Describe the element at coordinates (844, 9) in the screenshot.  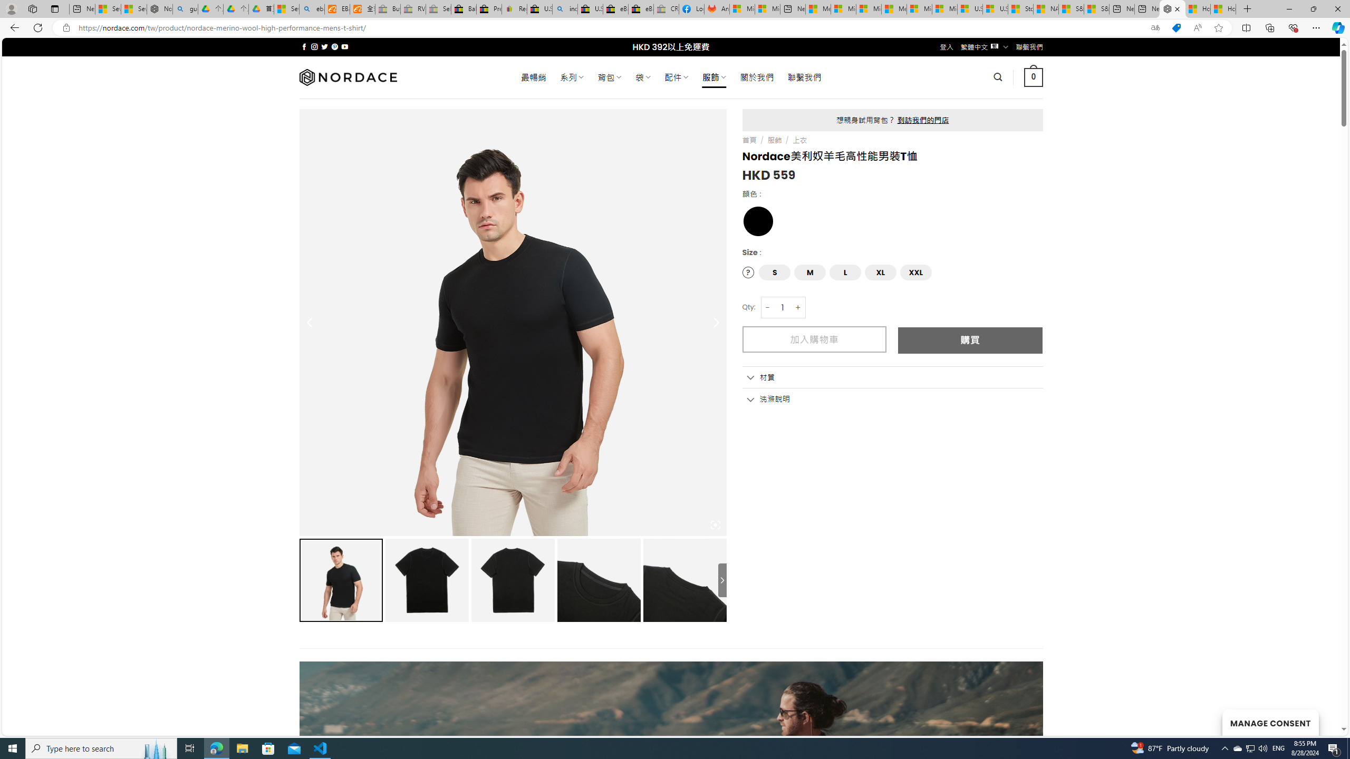
I see `Microsoft account | Privacy` at that location.